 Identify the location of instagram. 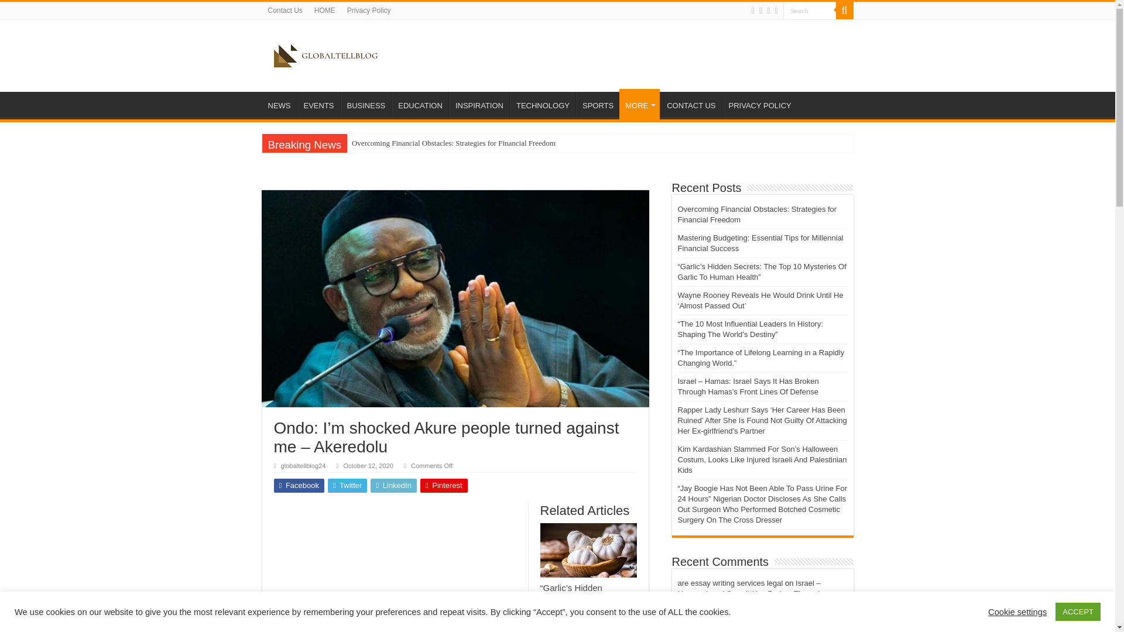
(776, 11).